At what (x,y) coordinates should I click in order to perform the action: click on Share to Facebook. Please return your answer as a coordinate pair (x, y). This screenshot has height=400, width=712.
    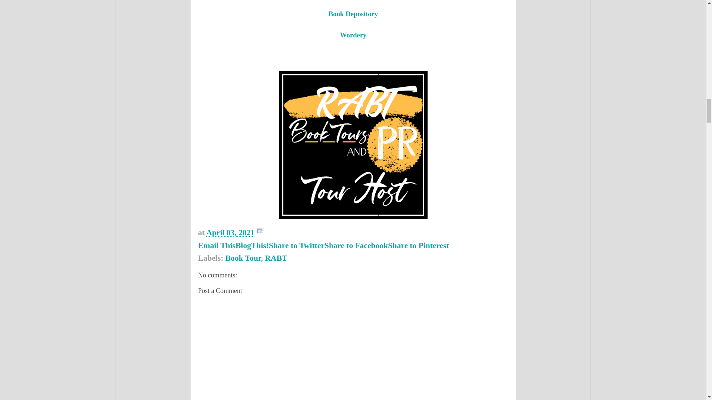
    Looking at the image, I should click on (356, 246).